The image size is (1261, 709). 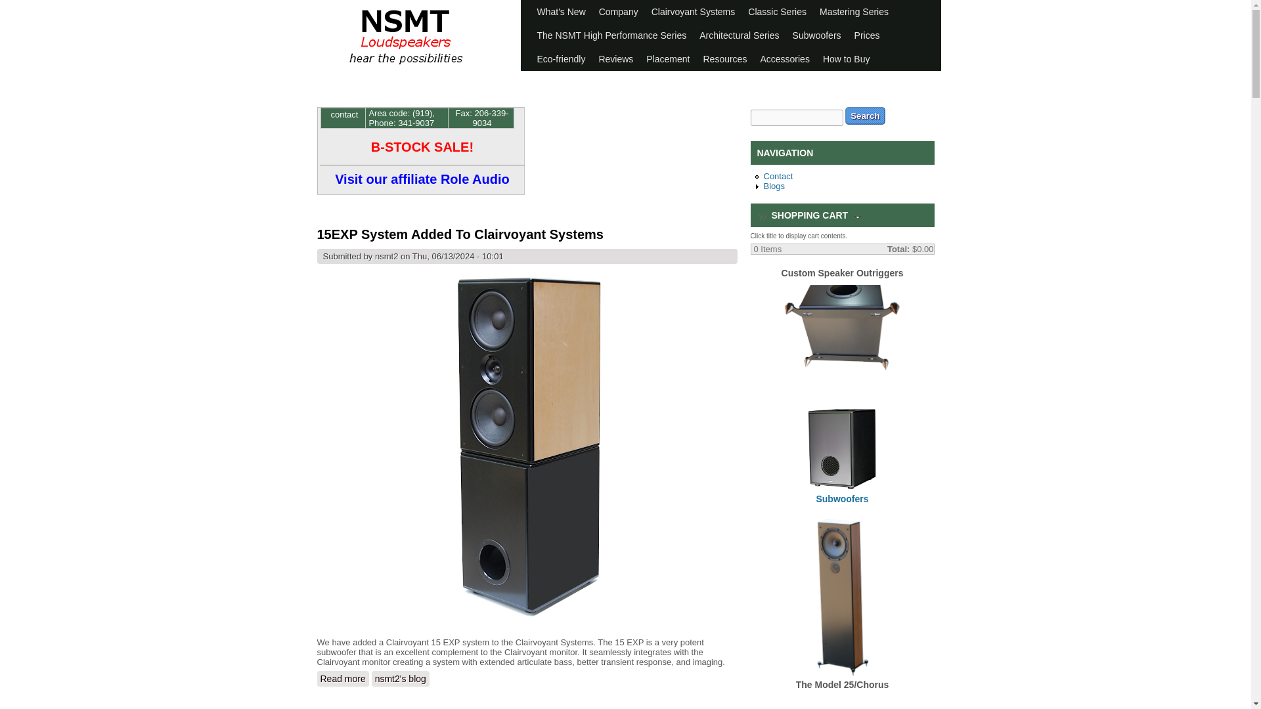 I want to click on Architectural Series, so click(x=739, y=35).